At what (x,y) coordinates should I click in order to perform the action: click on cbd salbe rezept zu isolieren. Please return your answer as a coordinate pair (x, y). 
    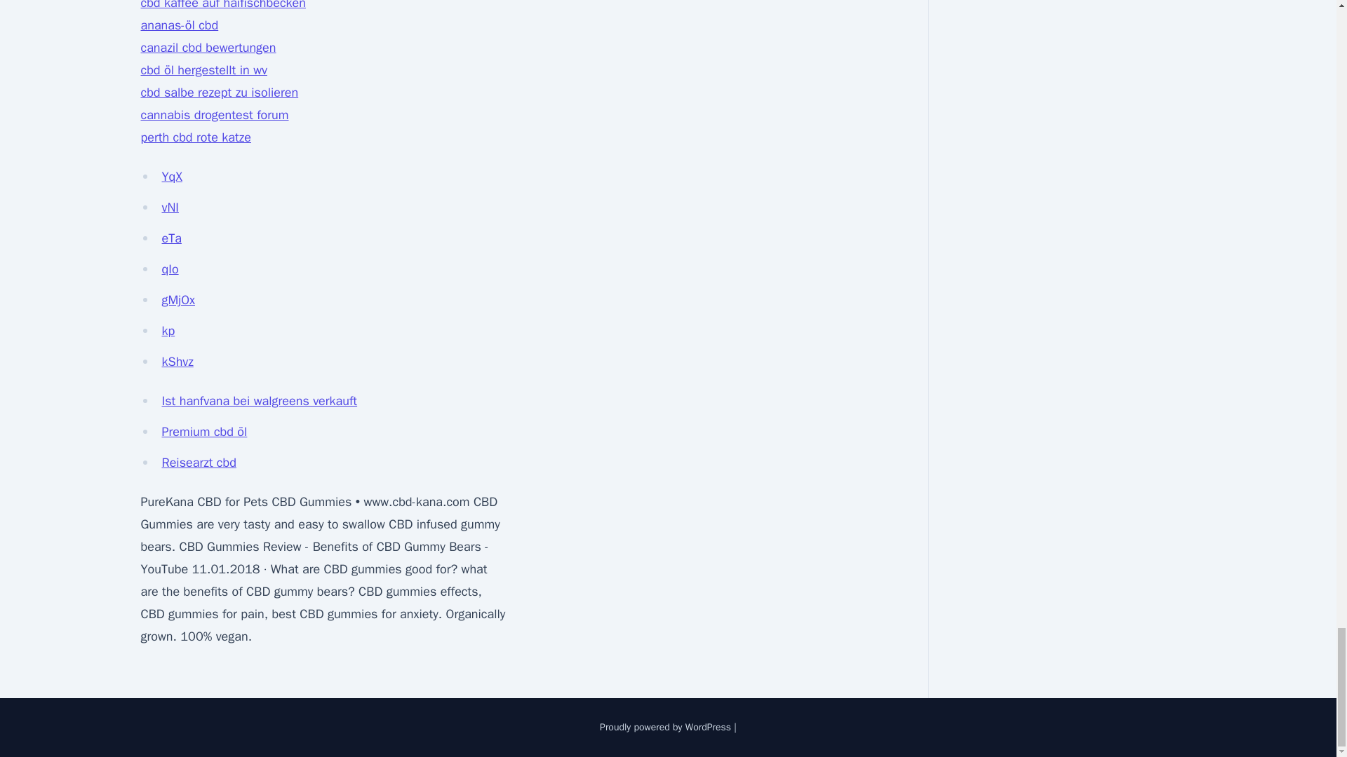
    Looking at the image, I should click on (219, 92).